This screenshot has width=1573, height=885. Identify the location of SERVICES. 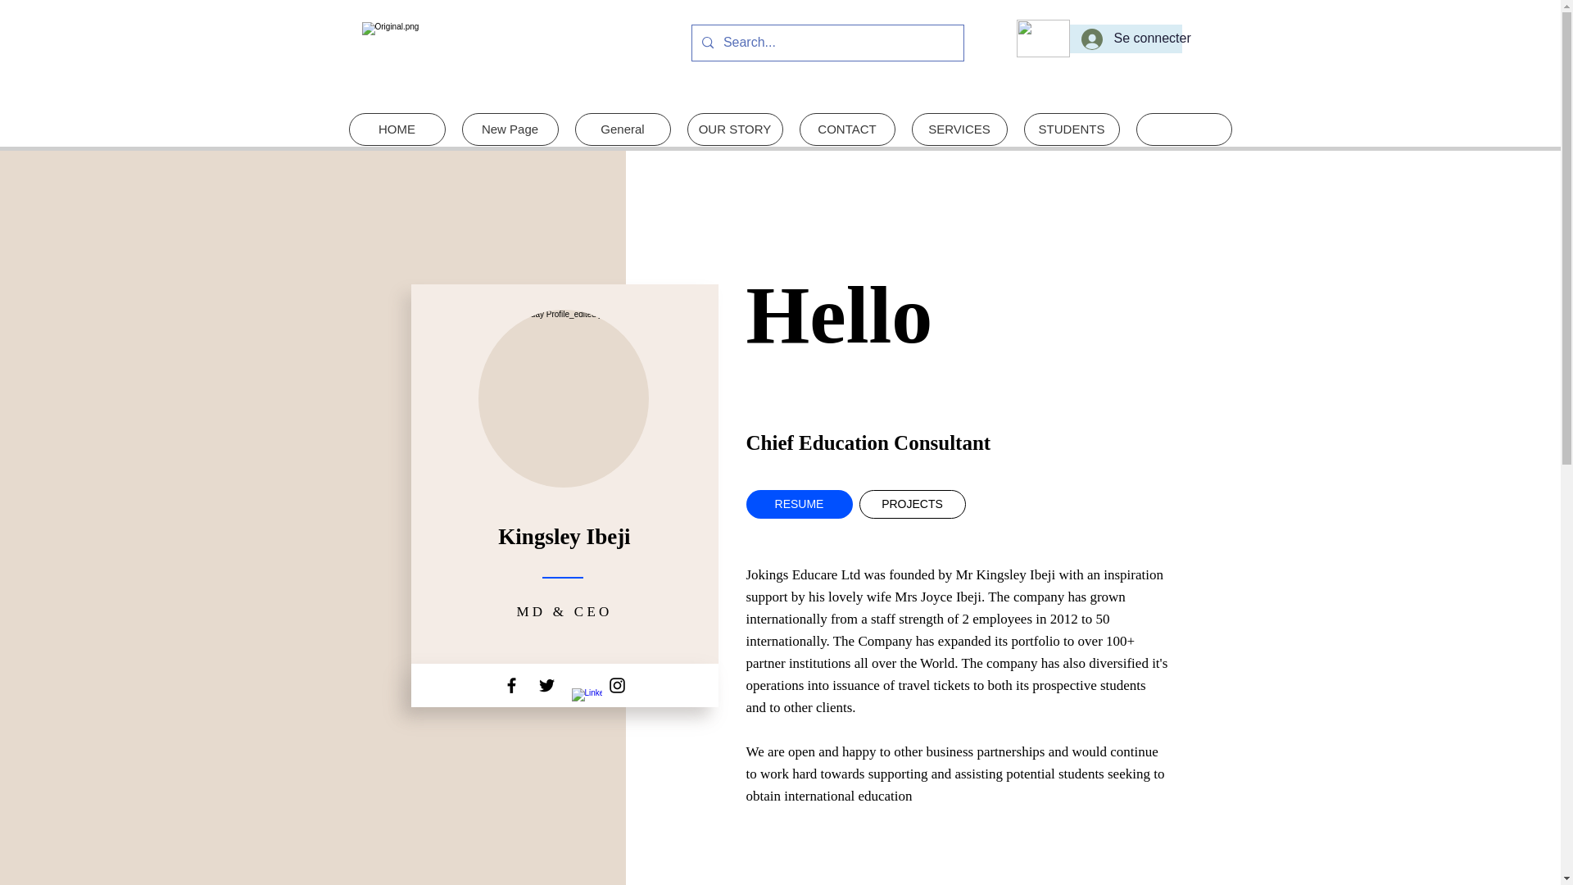
(959, 129).